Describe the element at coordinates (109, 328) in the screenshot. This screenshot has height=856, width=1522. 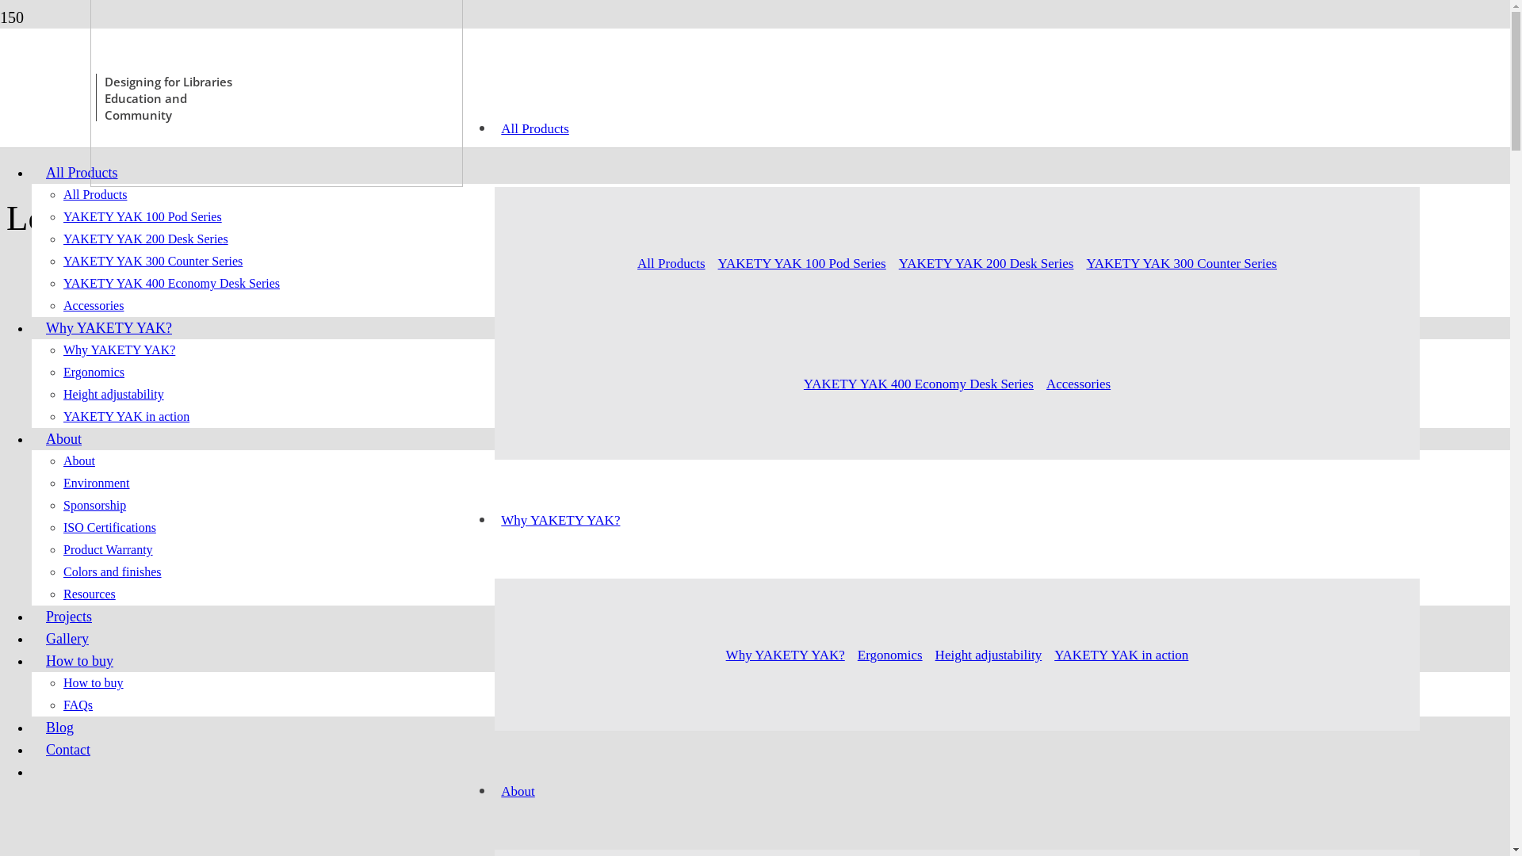
I see `Why YAKETY YAK?` at that location.